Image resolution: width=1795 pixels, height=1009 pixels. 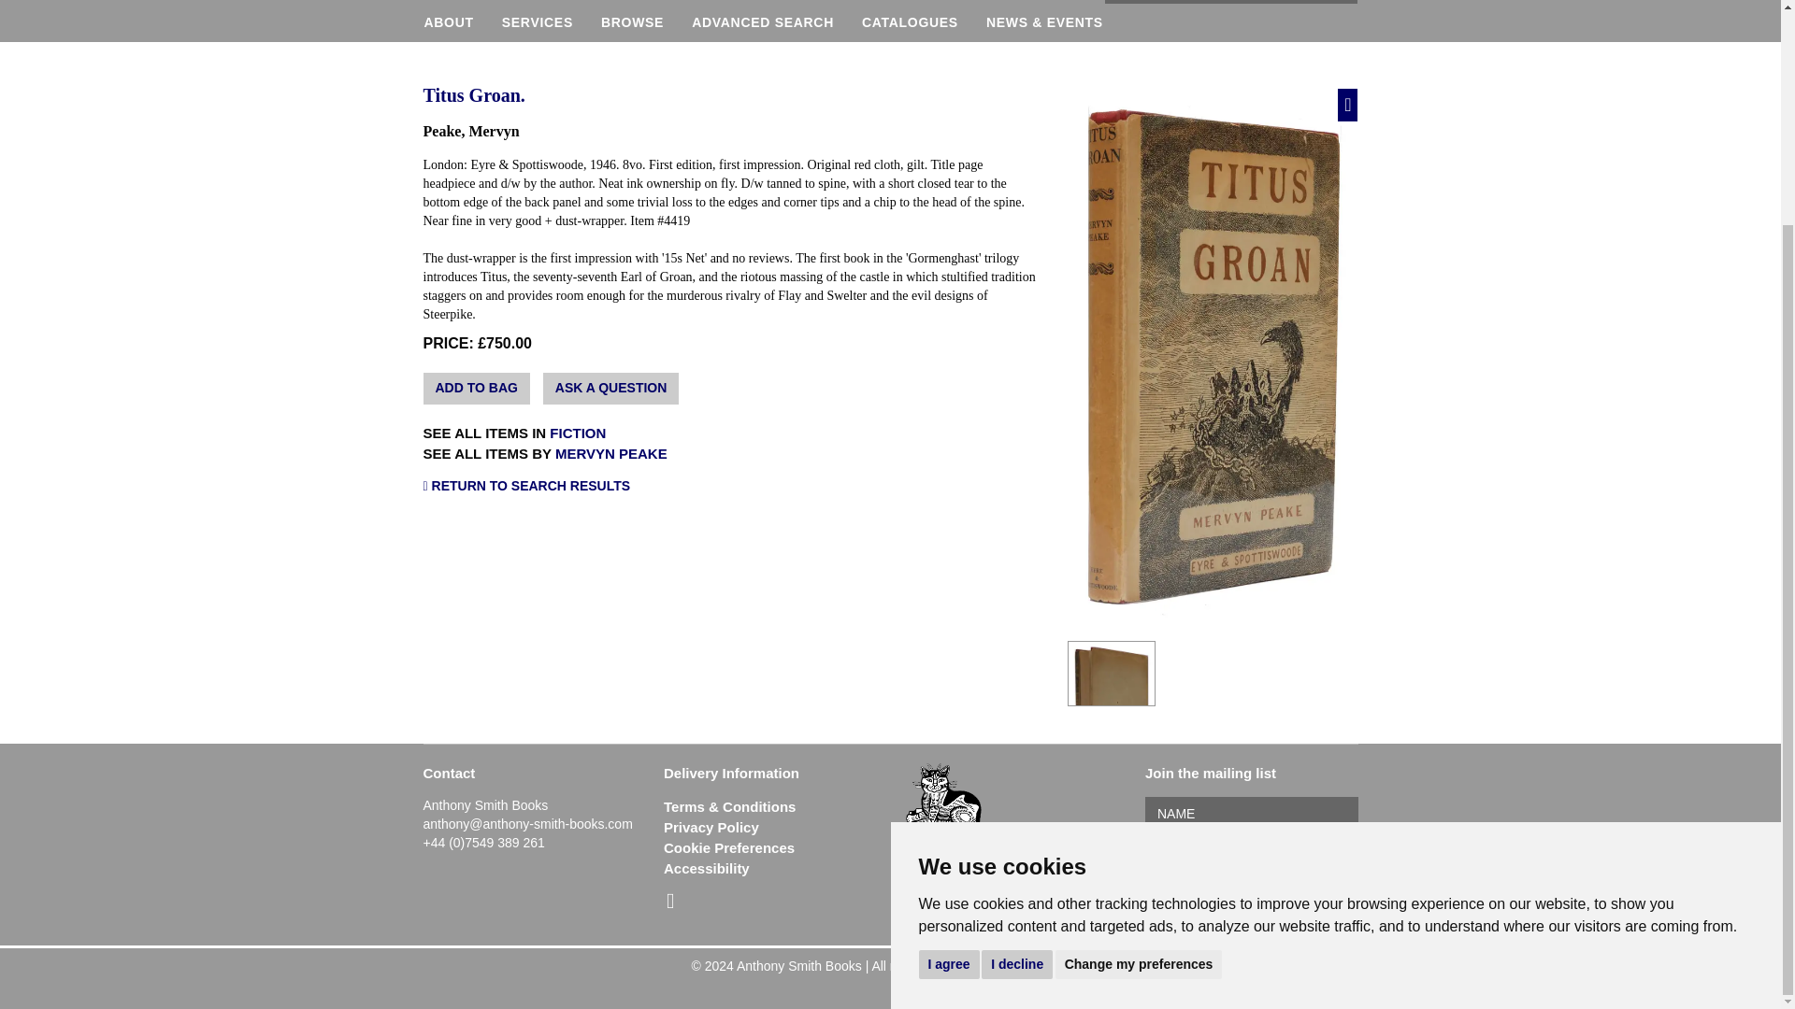 I want to click on CATALOGUES, so click(x=910, y=22).